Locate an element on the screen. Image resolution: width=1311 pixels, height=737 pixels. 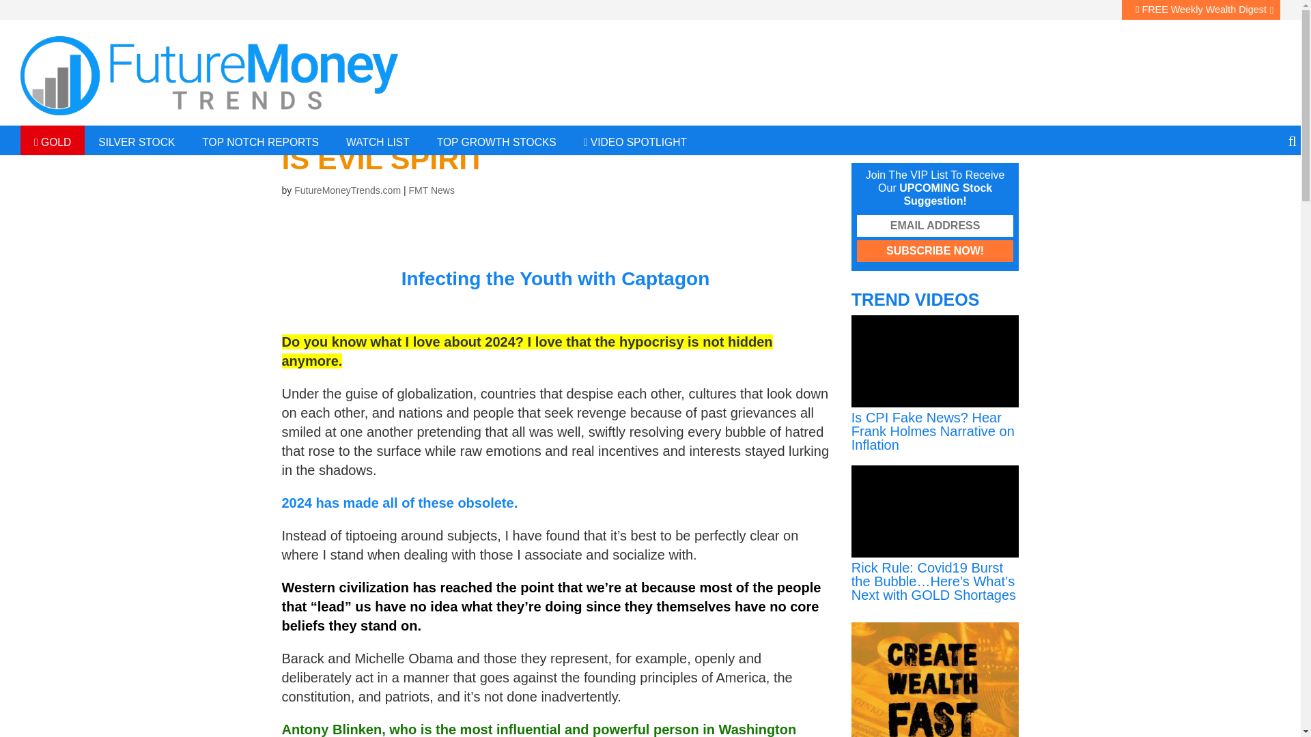
FutureMoneyTrends.com is located at coordinates (347, 190).